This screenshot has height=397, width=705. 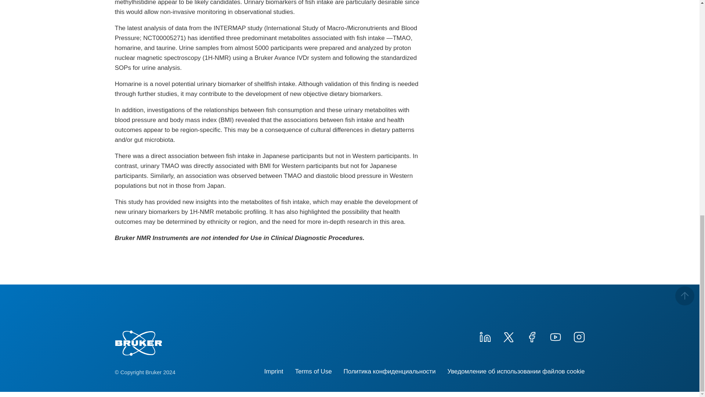 I want to click on youtube, so click(x=555, y=336).